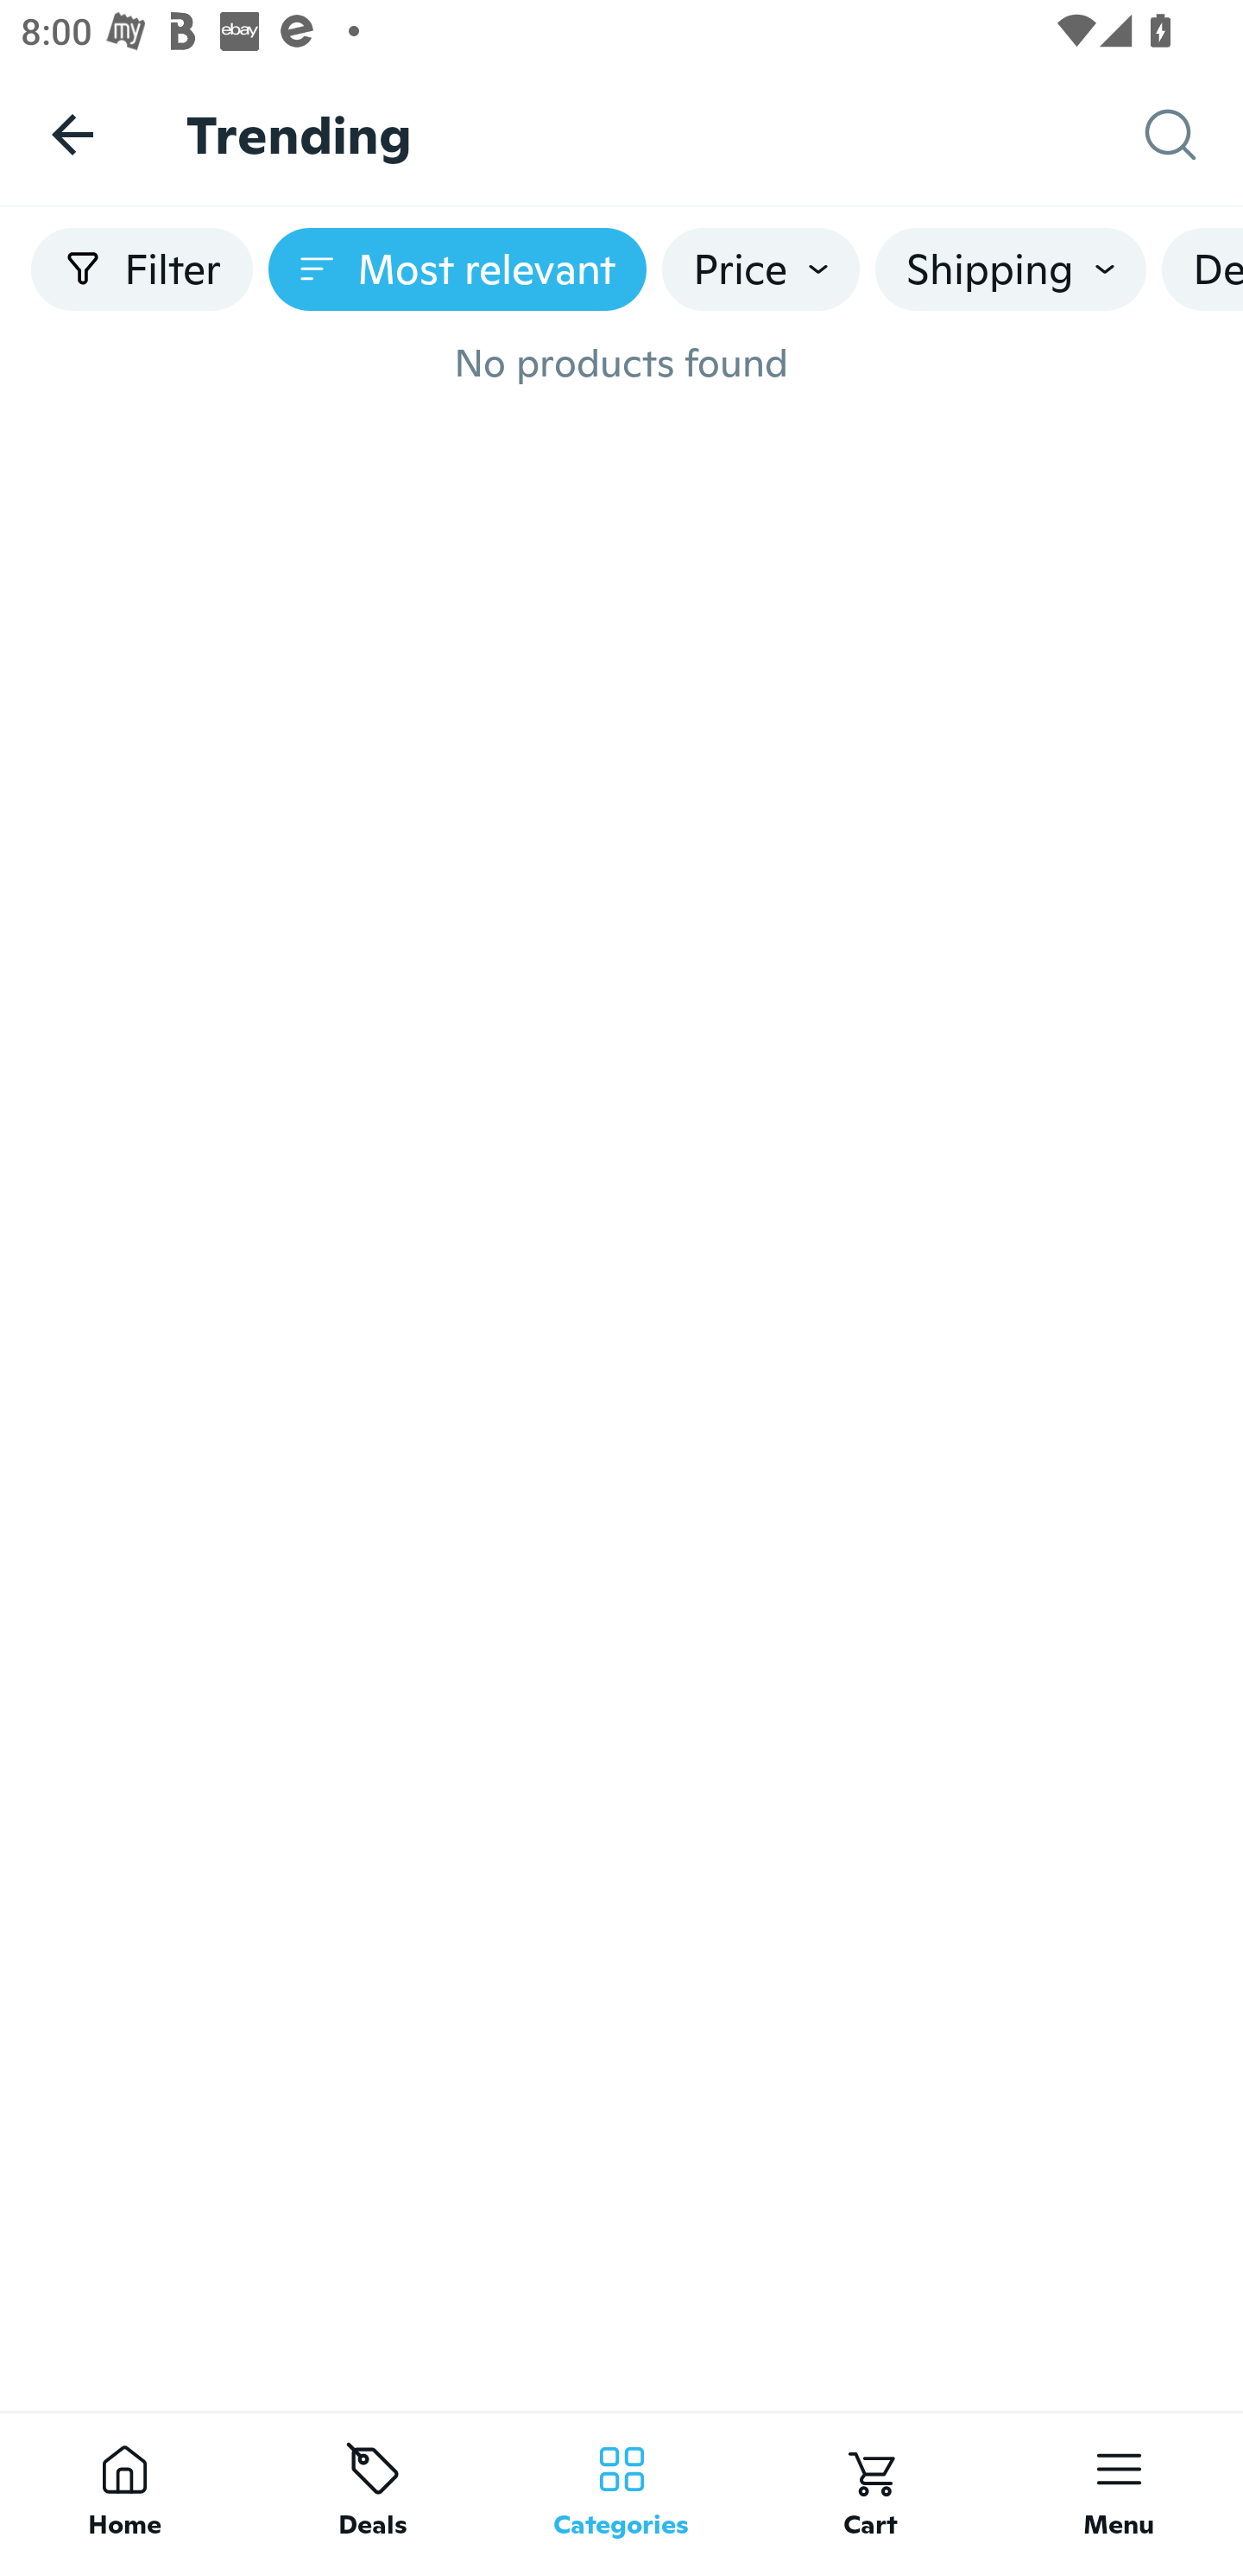 Image resolution: width=1243 pixels, height=2556 pixels. What do you see at coordinates (621, 2483) in the screenshot?
I see `Categories` at bounding box center [621, 2483].